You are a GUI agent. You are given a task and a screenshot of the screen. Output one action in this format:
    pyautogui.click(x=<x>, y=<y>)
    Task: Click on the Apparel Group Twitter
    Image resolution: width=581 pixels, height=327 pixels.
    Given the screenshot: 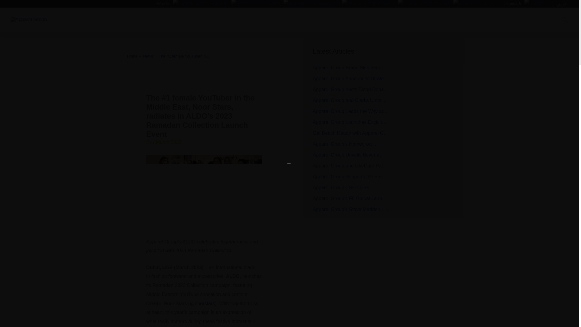 What is the action you would take?
    pyautogui.click(x=256, y=4)
    